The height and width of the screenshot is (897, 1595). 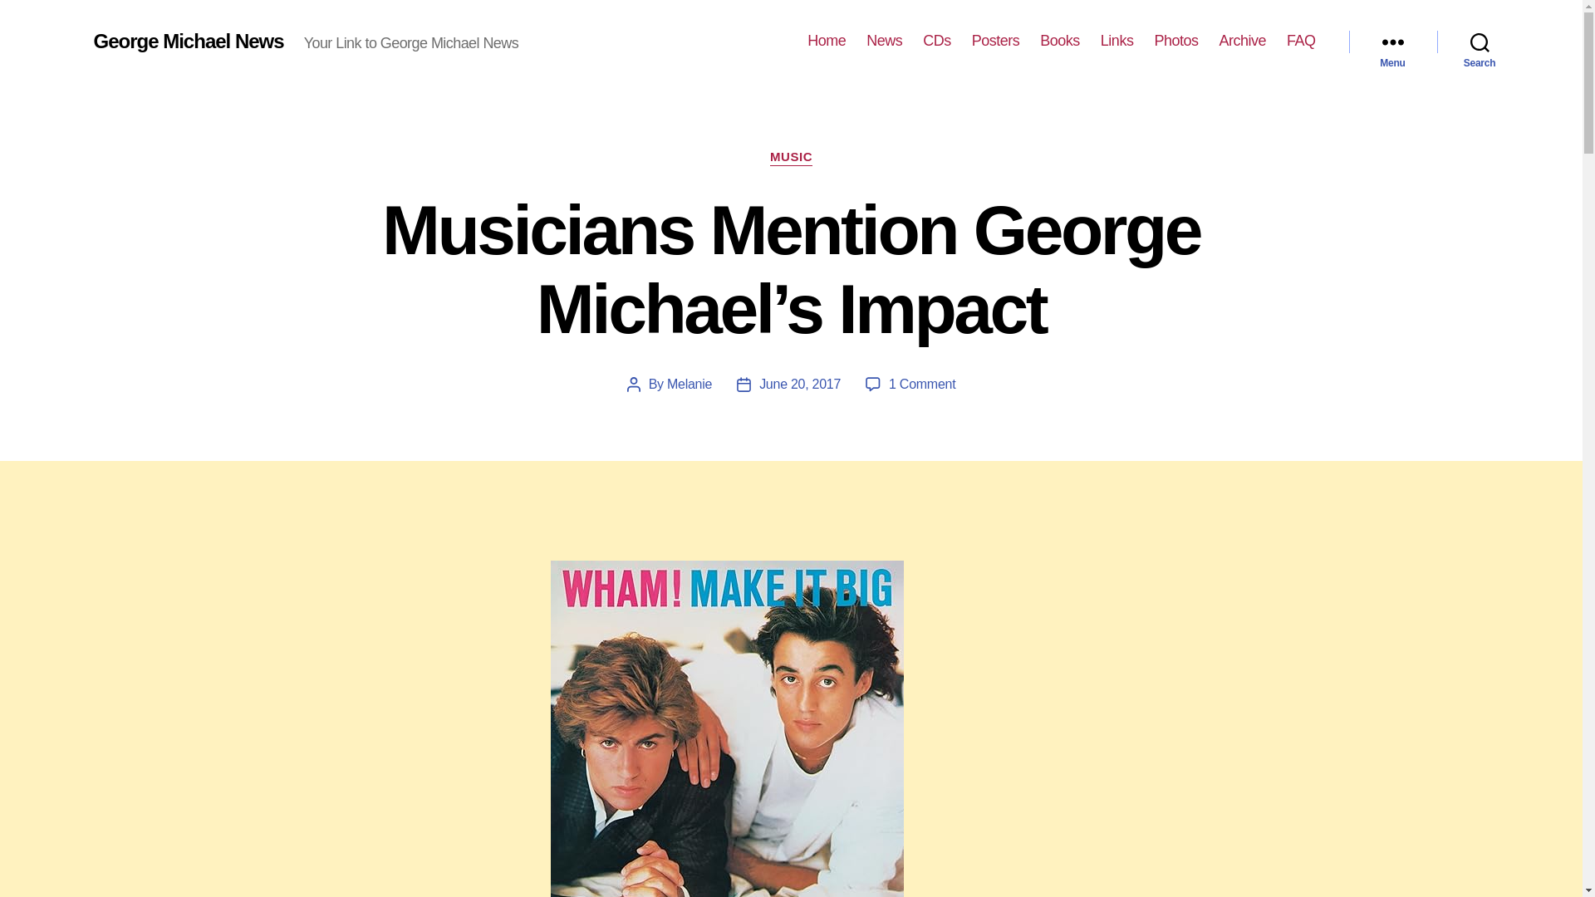 I want to click on Photos, so click(x=1175, y=41).